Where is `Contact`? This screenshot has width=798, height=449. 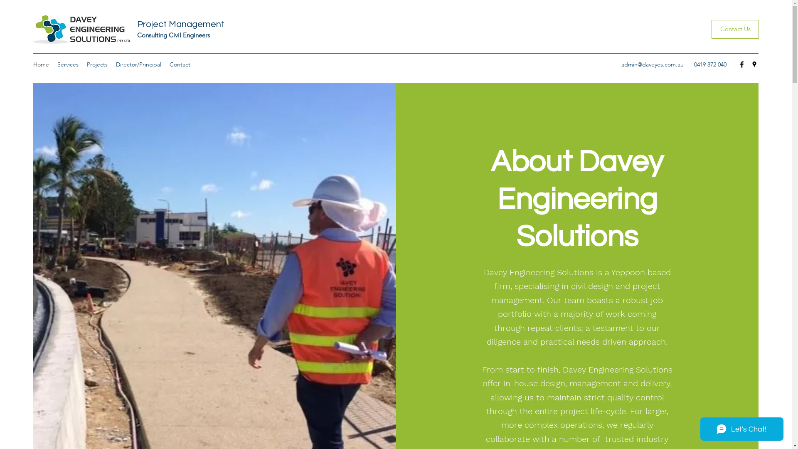 Contact is located at coordinates (180, 64).